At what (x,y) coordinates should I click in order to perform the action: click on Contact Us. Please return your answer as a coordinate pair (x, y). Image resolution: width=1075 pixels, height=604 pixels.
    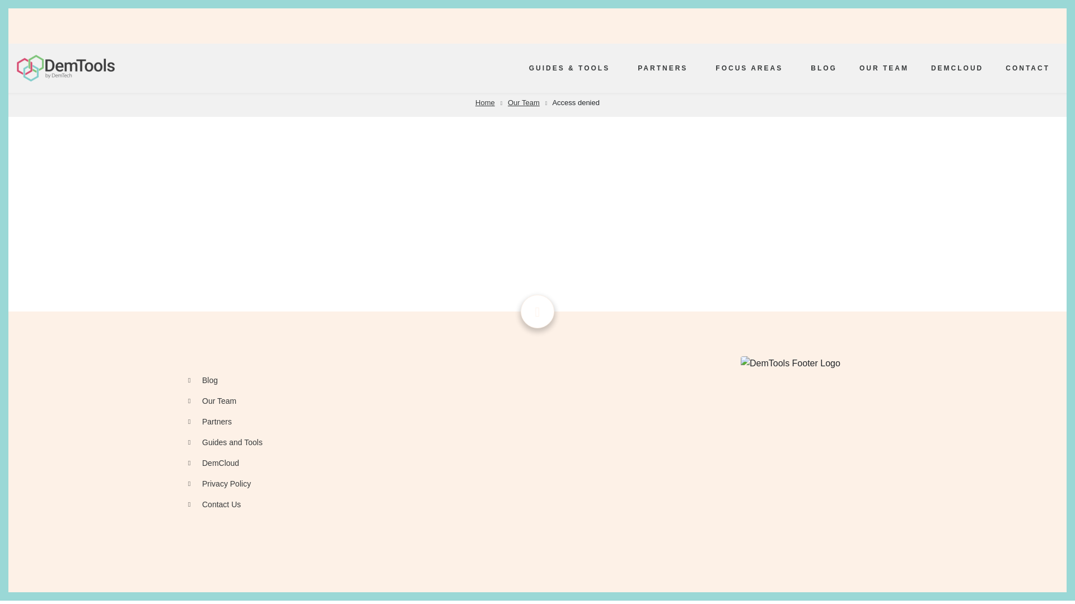
    Looking at the image, I should click on (448, 504).